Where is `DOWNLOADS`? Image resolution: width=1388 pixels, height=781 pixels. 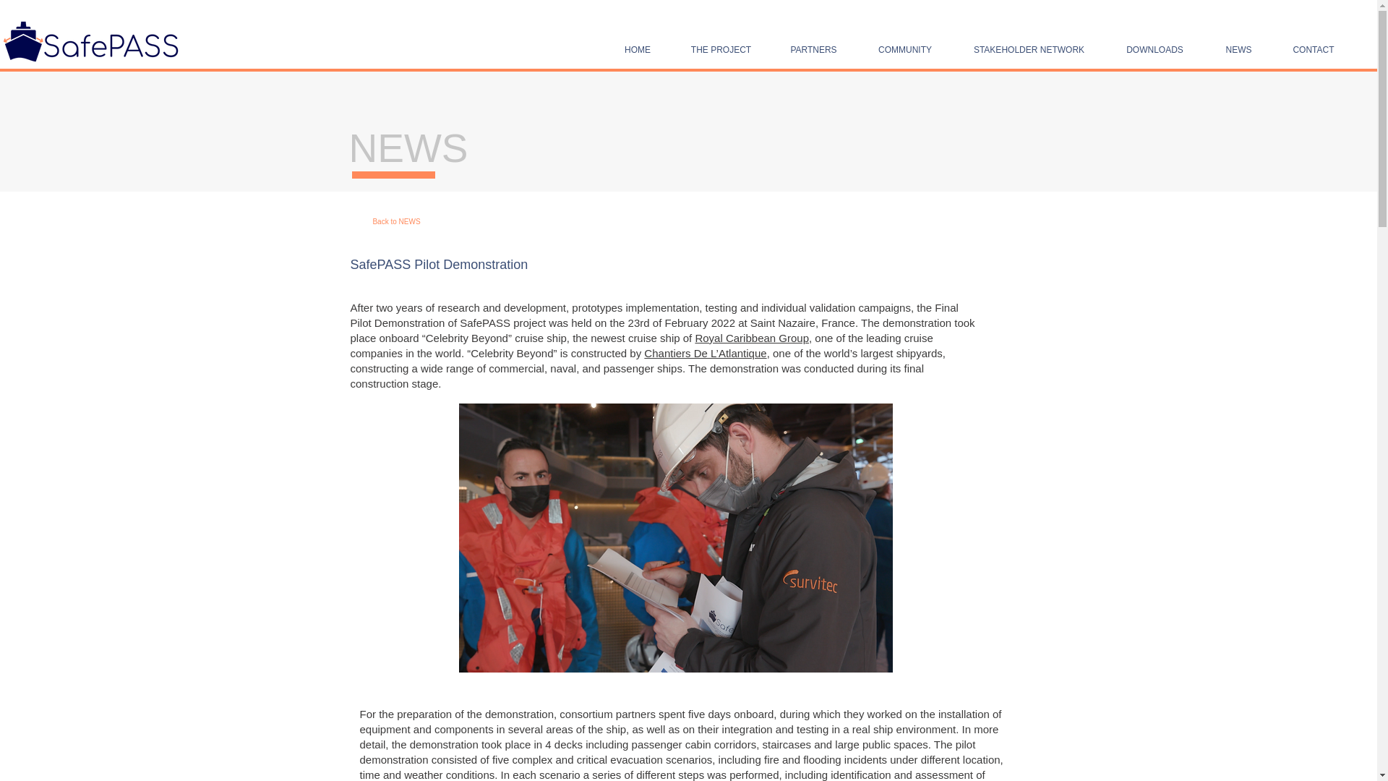 DOWNLOADS is located at coordinates (1154, 49).